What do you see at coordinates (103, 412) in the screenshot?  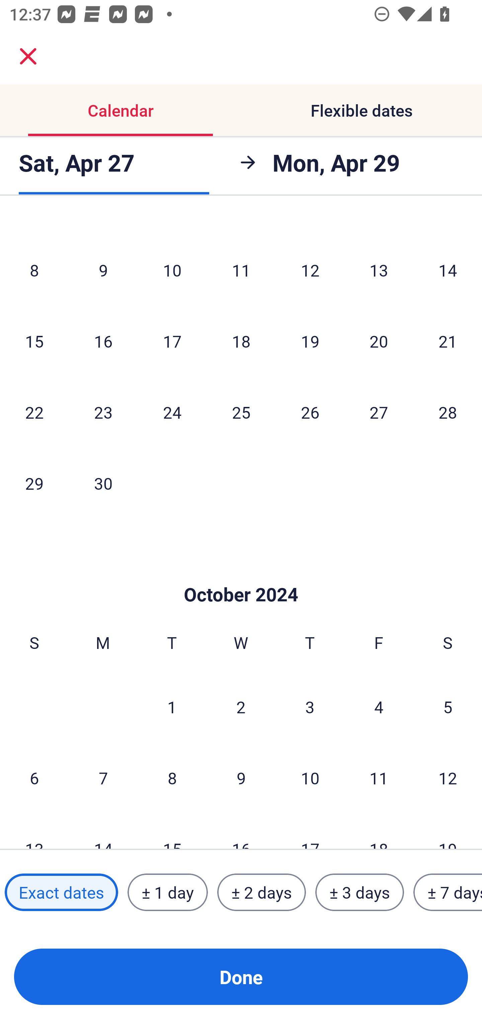 I see `23 Monday, September 23, 2024` at bounding box center [103, 412].